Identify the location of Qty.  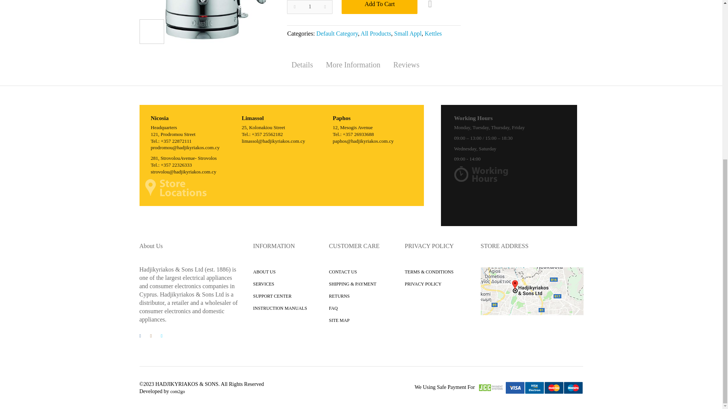
(309, 7).